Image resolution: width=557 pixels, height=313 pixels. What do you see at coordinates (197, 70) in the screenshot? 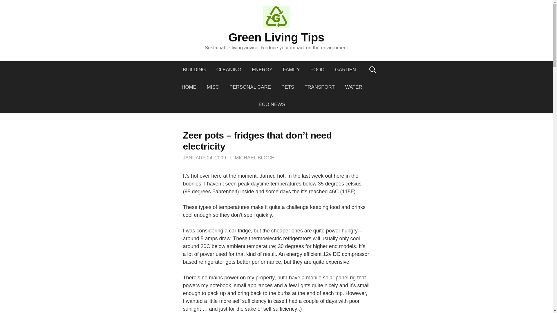
I see `BUILDING` at bounding box center [197, 70].